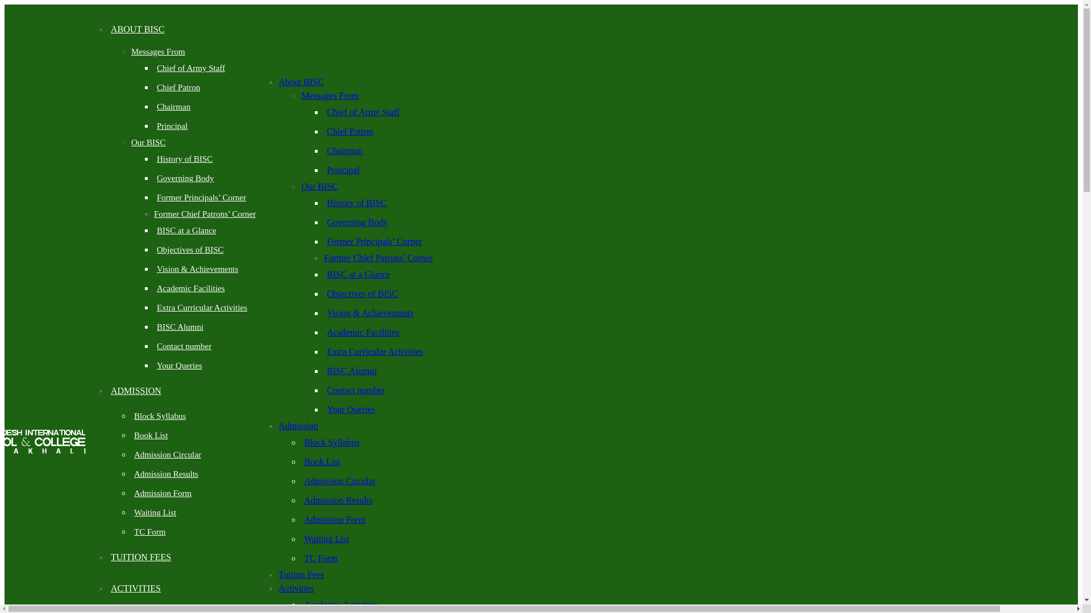 The width and height of the screenshot is (1091, 613). I want to click on Academic Facilities, so click(191, 288).